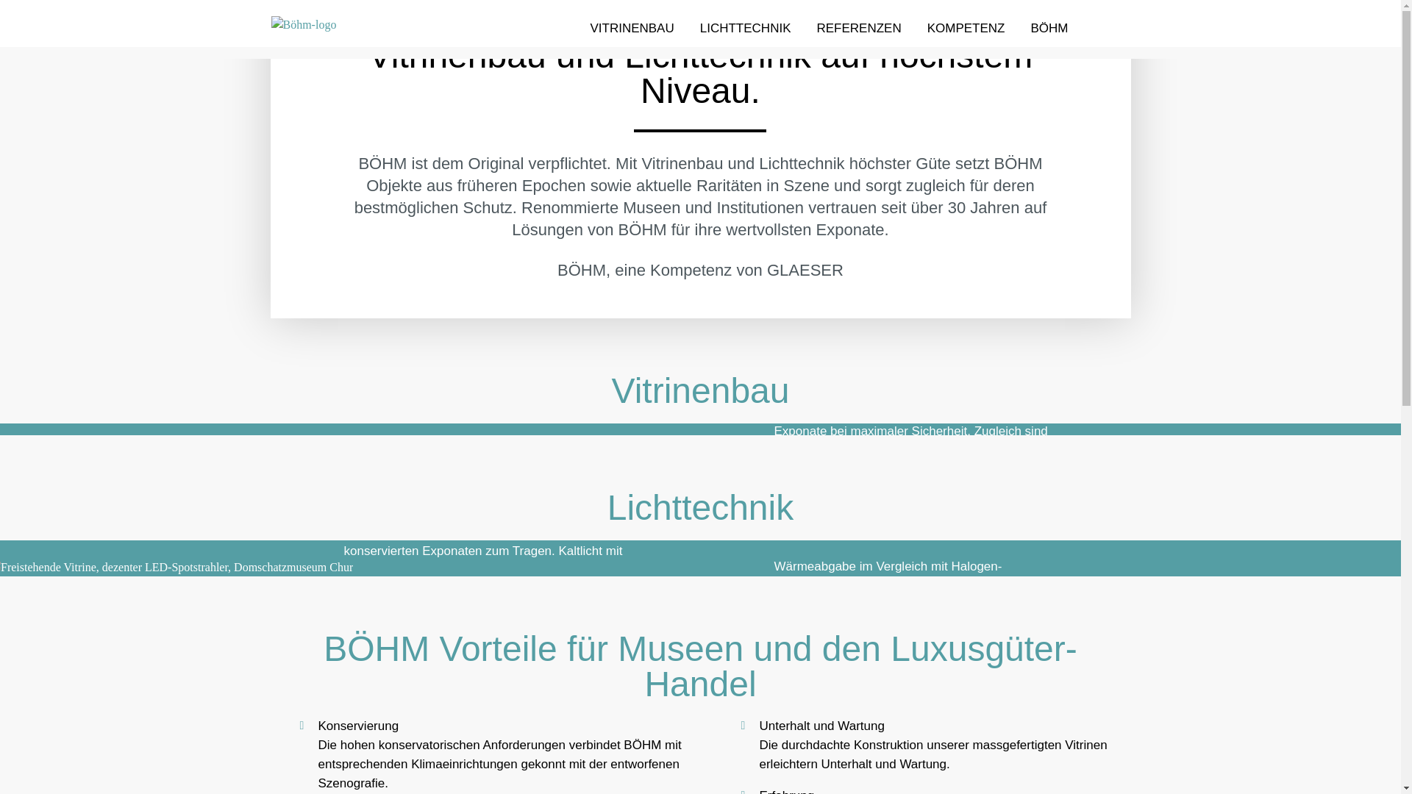 The width and height of the screenshot is (1412, 794). I want to click on LICHTTECHNIK, so click(746, 29).